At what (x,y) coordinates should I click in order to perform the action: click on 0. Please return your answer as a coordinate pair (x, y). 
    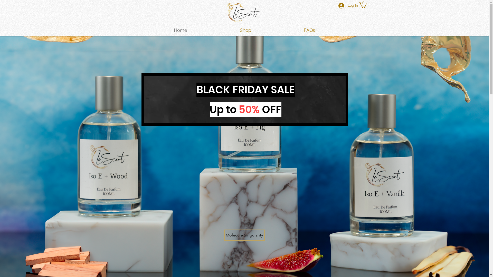
    Looking at the image, I should click on (363, 5).